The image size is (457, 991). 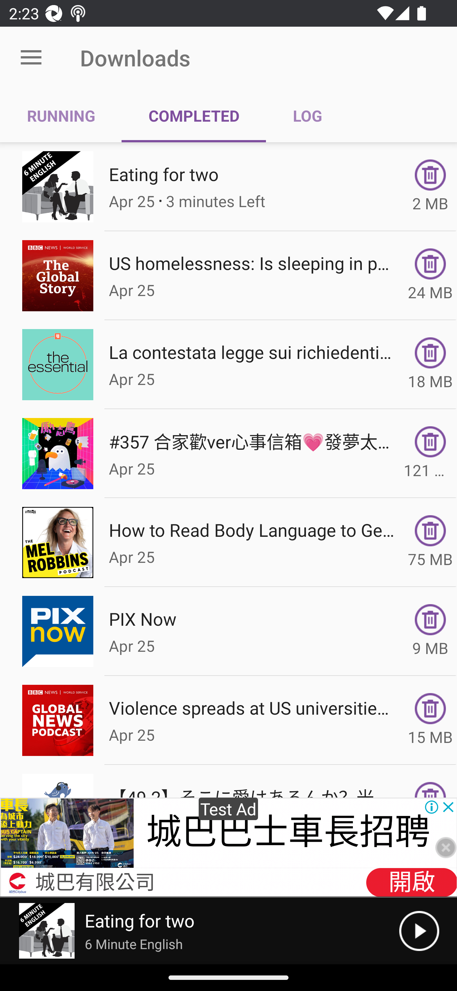 I want to click on 開啟, so click(x=411, y=882).